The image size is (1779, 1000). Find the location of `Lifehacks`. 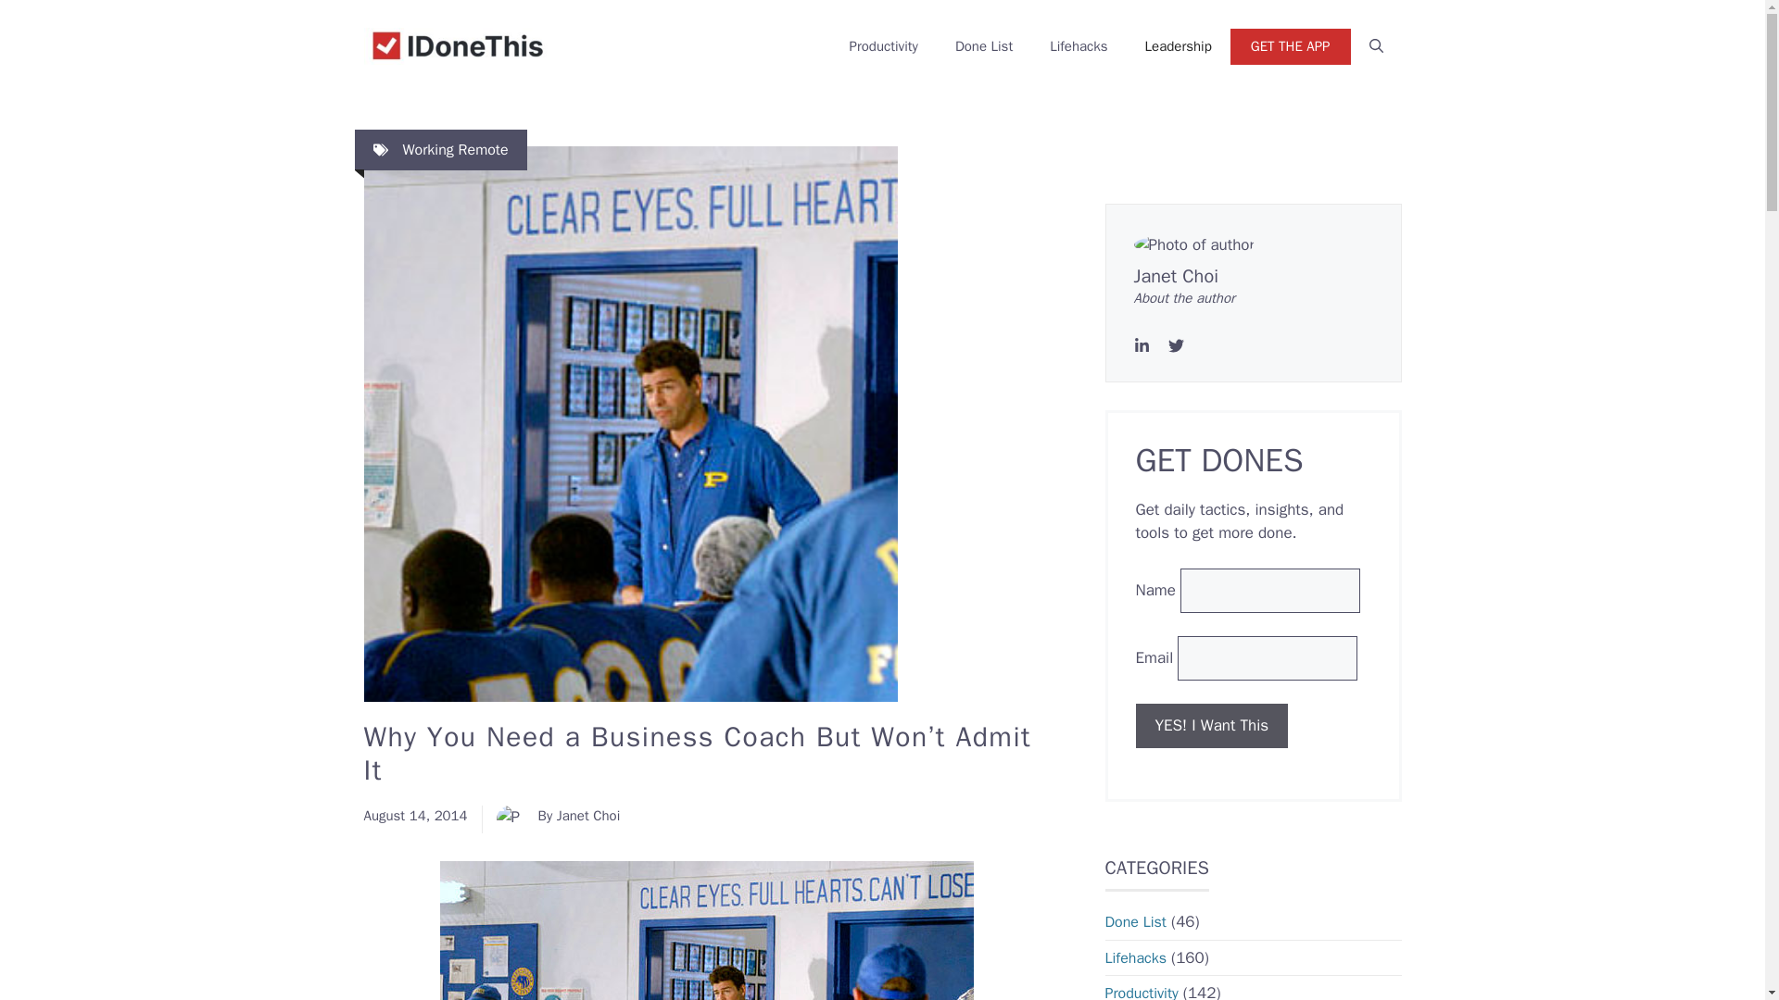

Lifehacks is located at coordinates (1134, 957).